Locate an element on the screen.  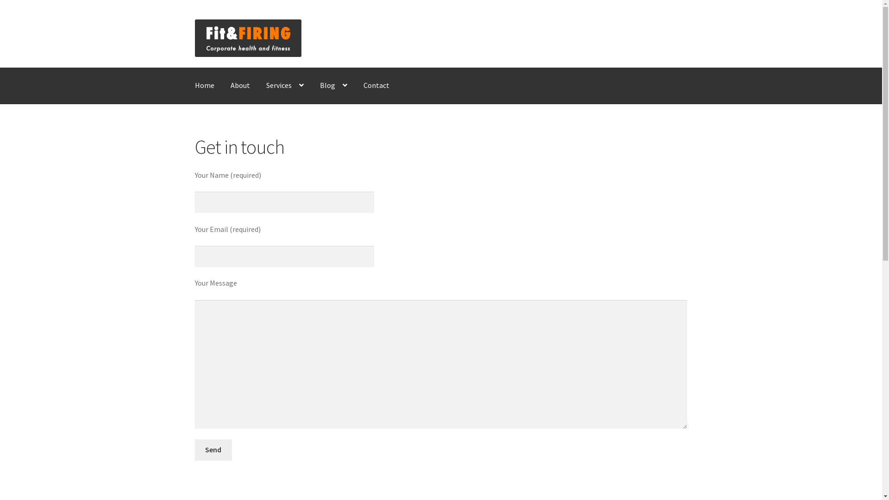
Services is located at coordinates (285, 86).